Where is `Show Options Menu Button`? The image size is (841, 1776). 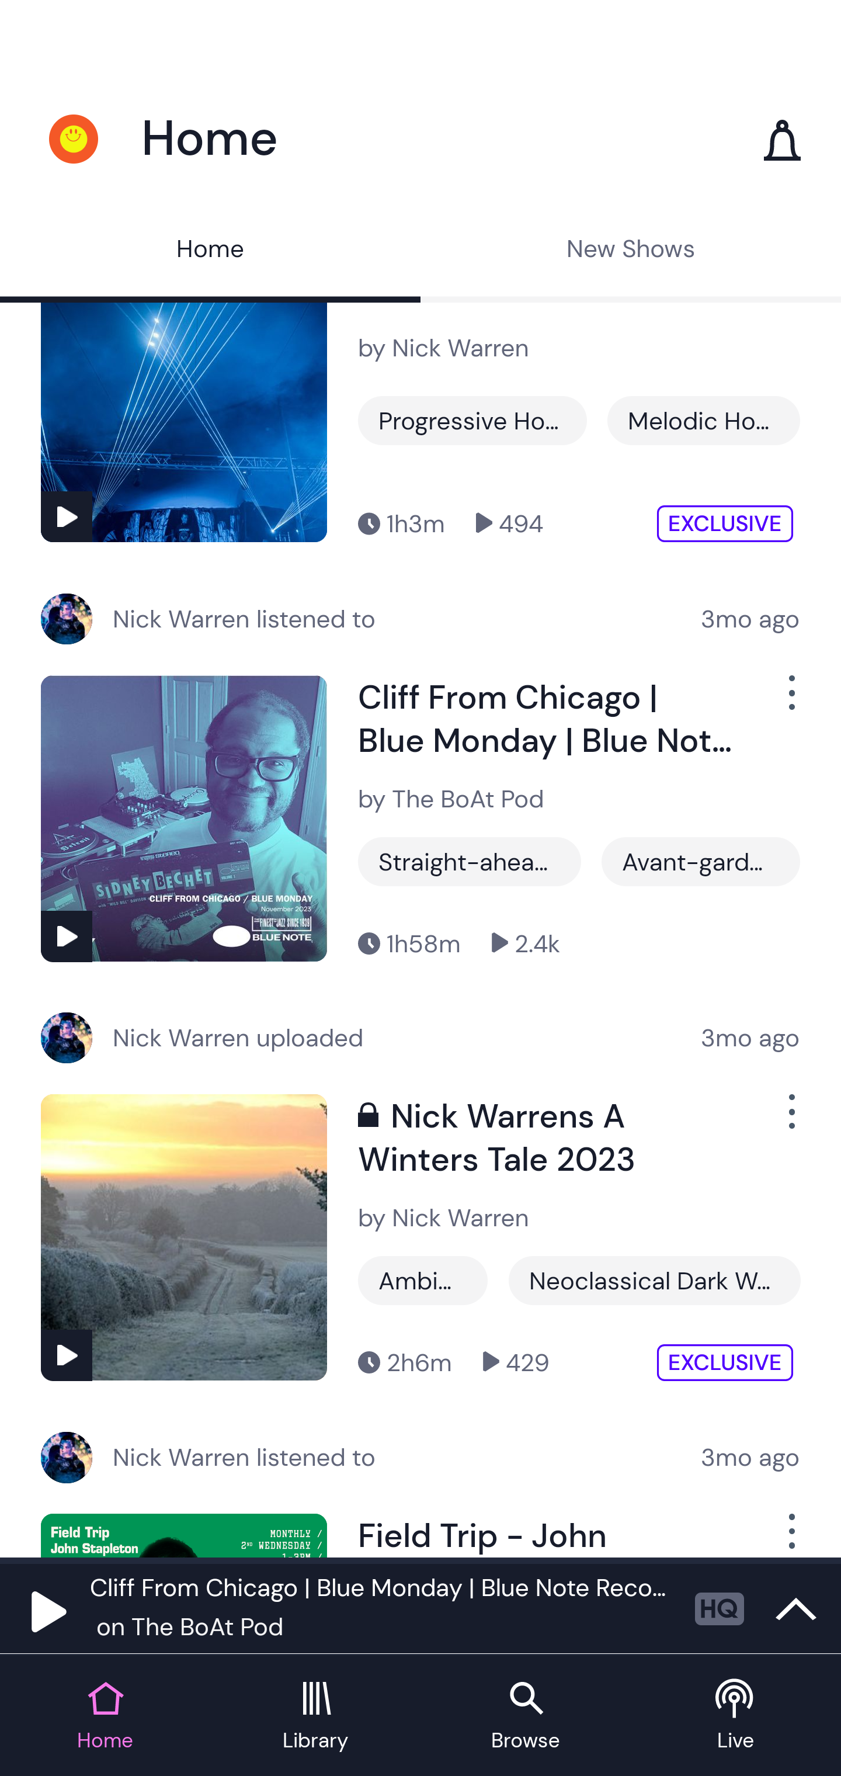
Show Options Menu Button is located at coordinates (790, 1535).